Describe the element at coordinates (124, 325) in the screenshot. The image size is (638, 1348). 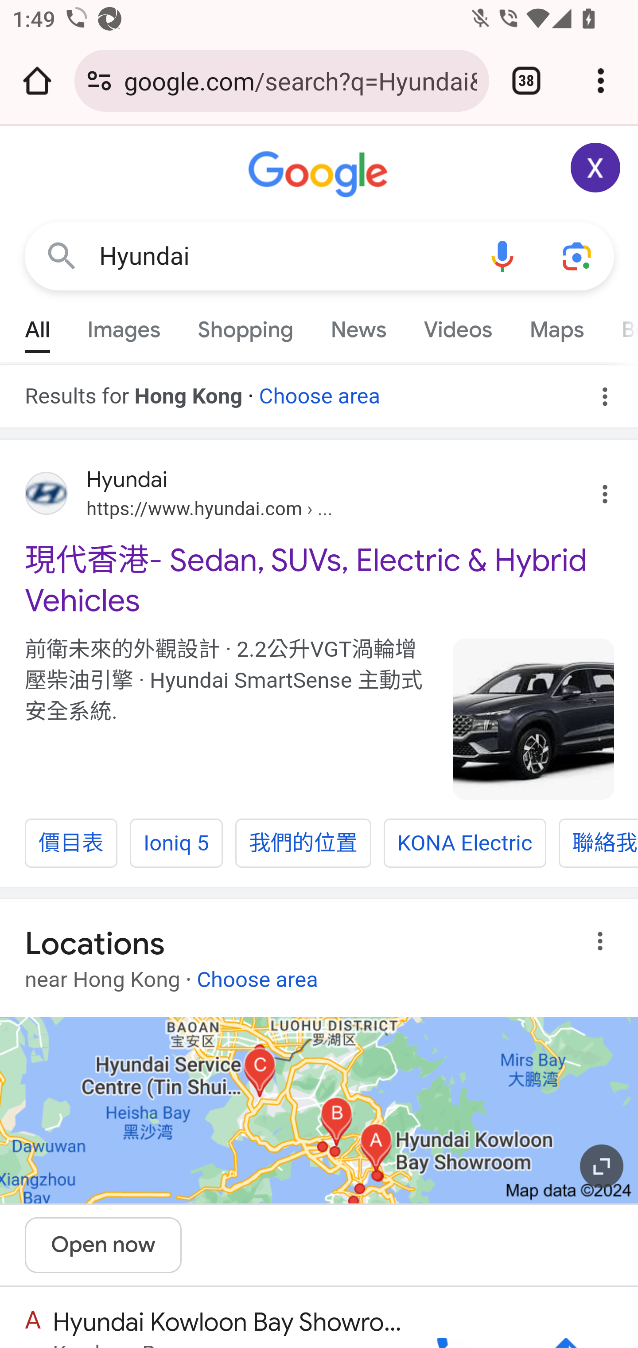
I see `Images` at that location.